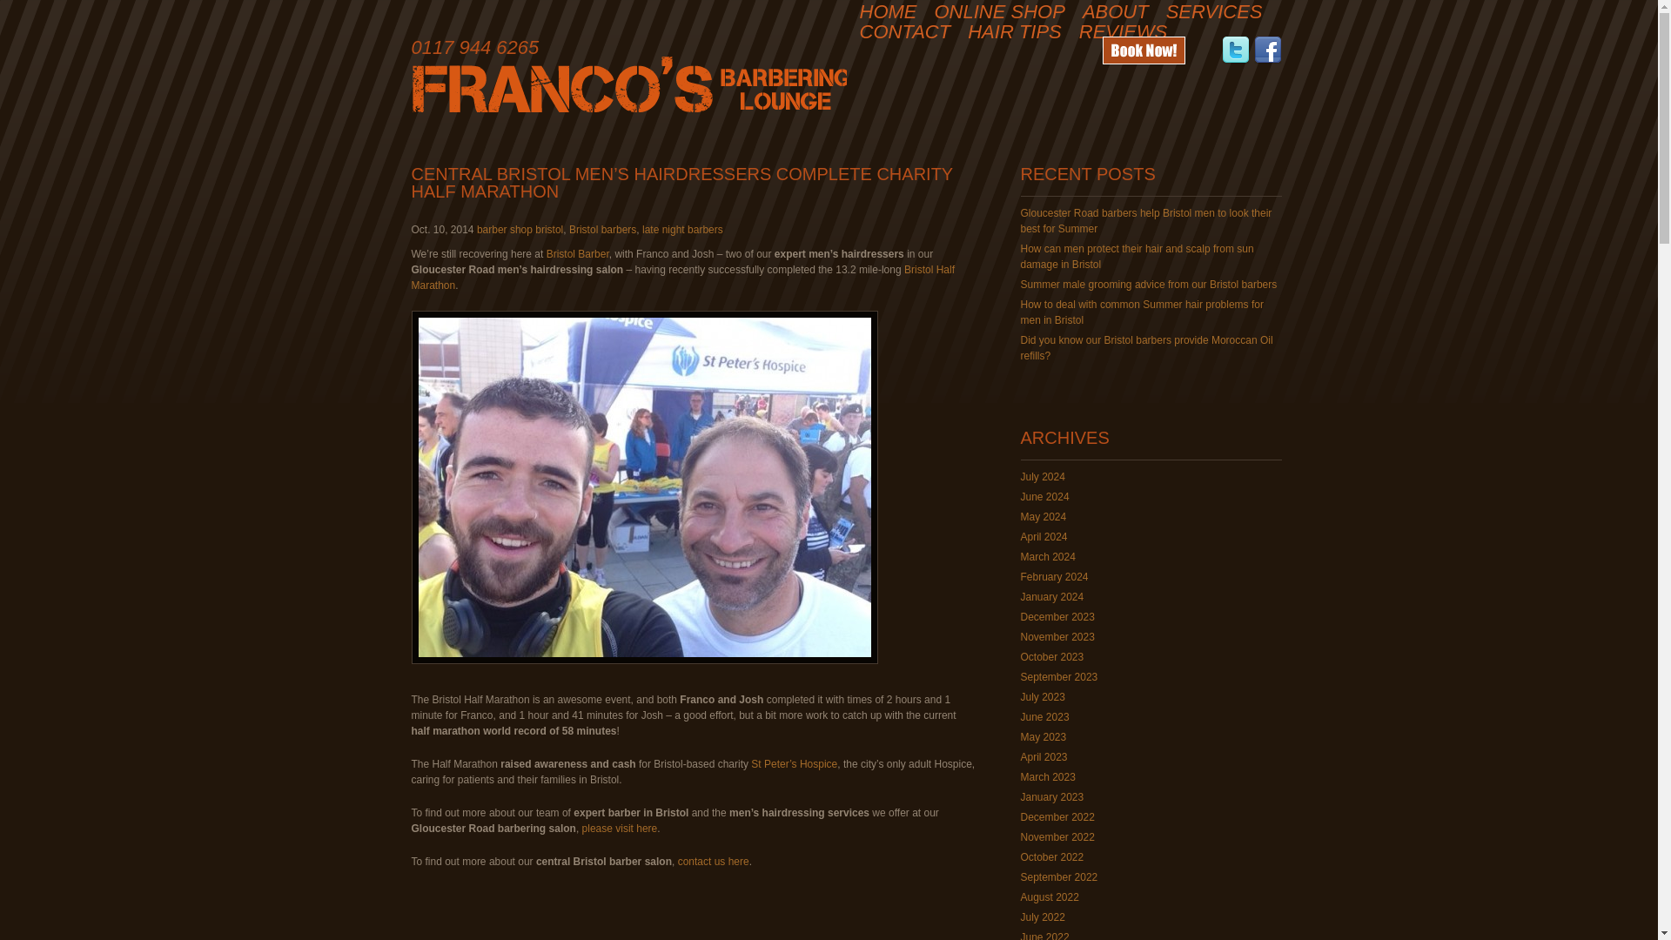 This screenshot has height=940, width=1671. I want to click on June 2024, so click(1044, 496).